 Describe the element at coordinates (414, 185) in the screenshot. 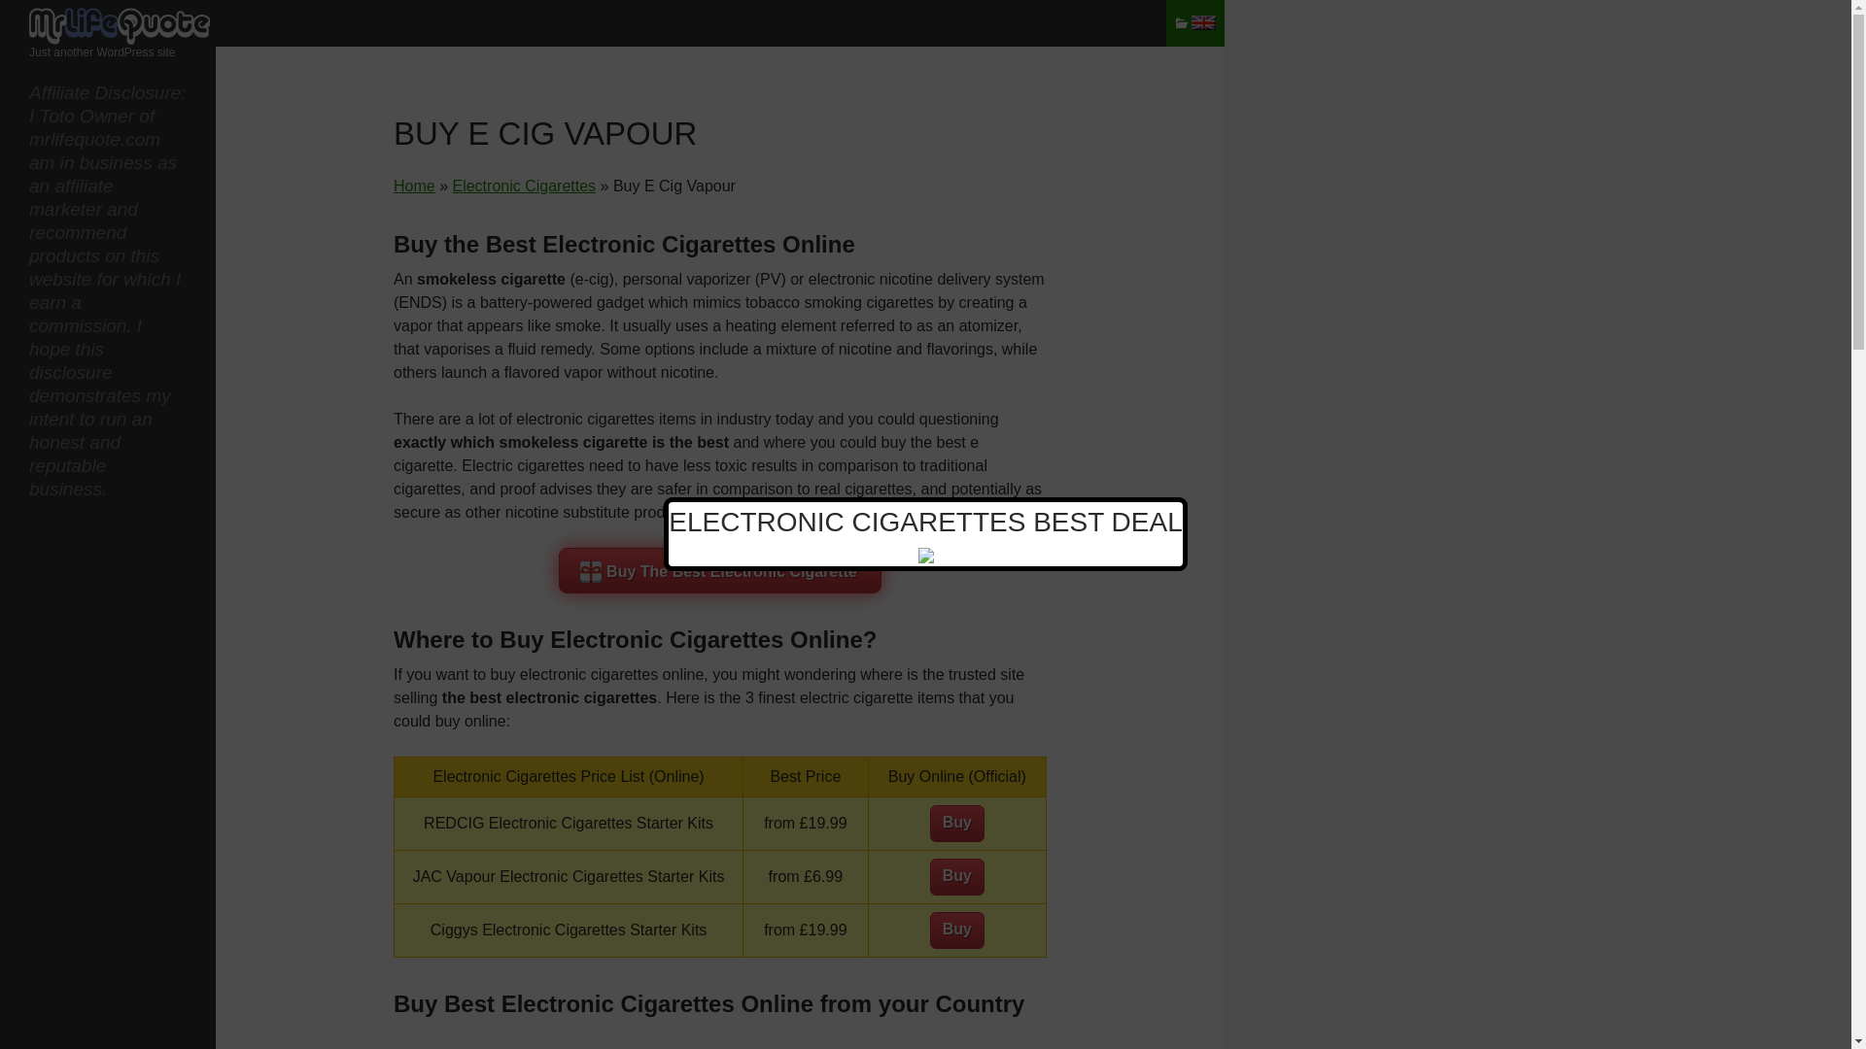

I see `Home` at that location.